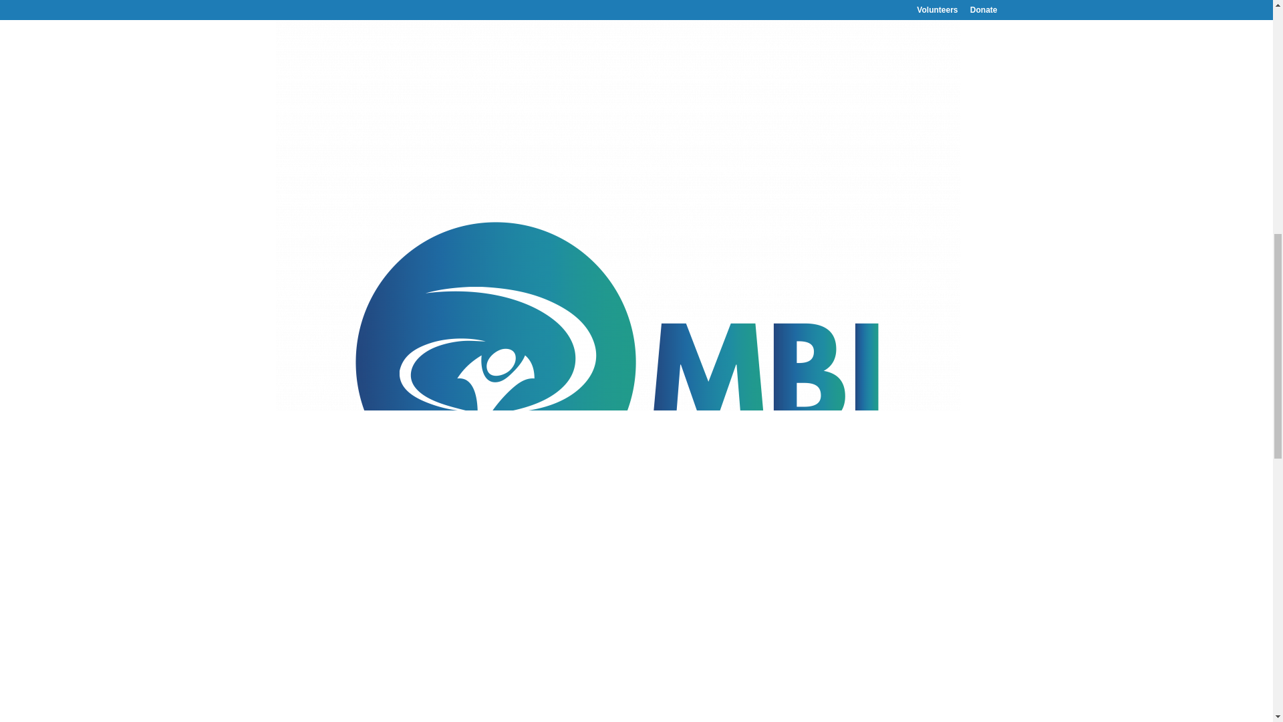 This screenshot has width=1283, height=722. I want to click on June 2023, so click(888, 25).